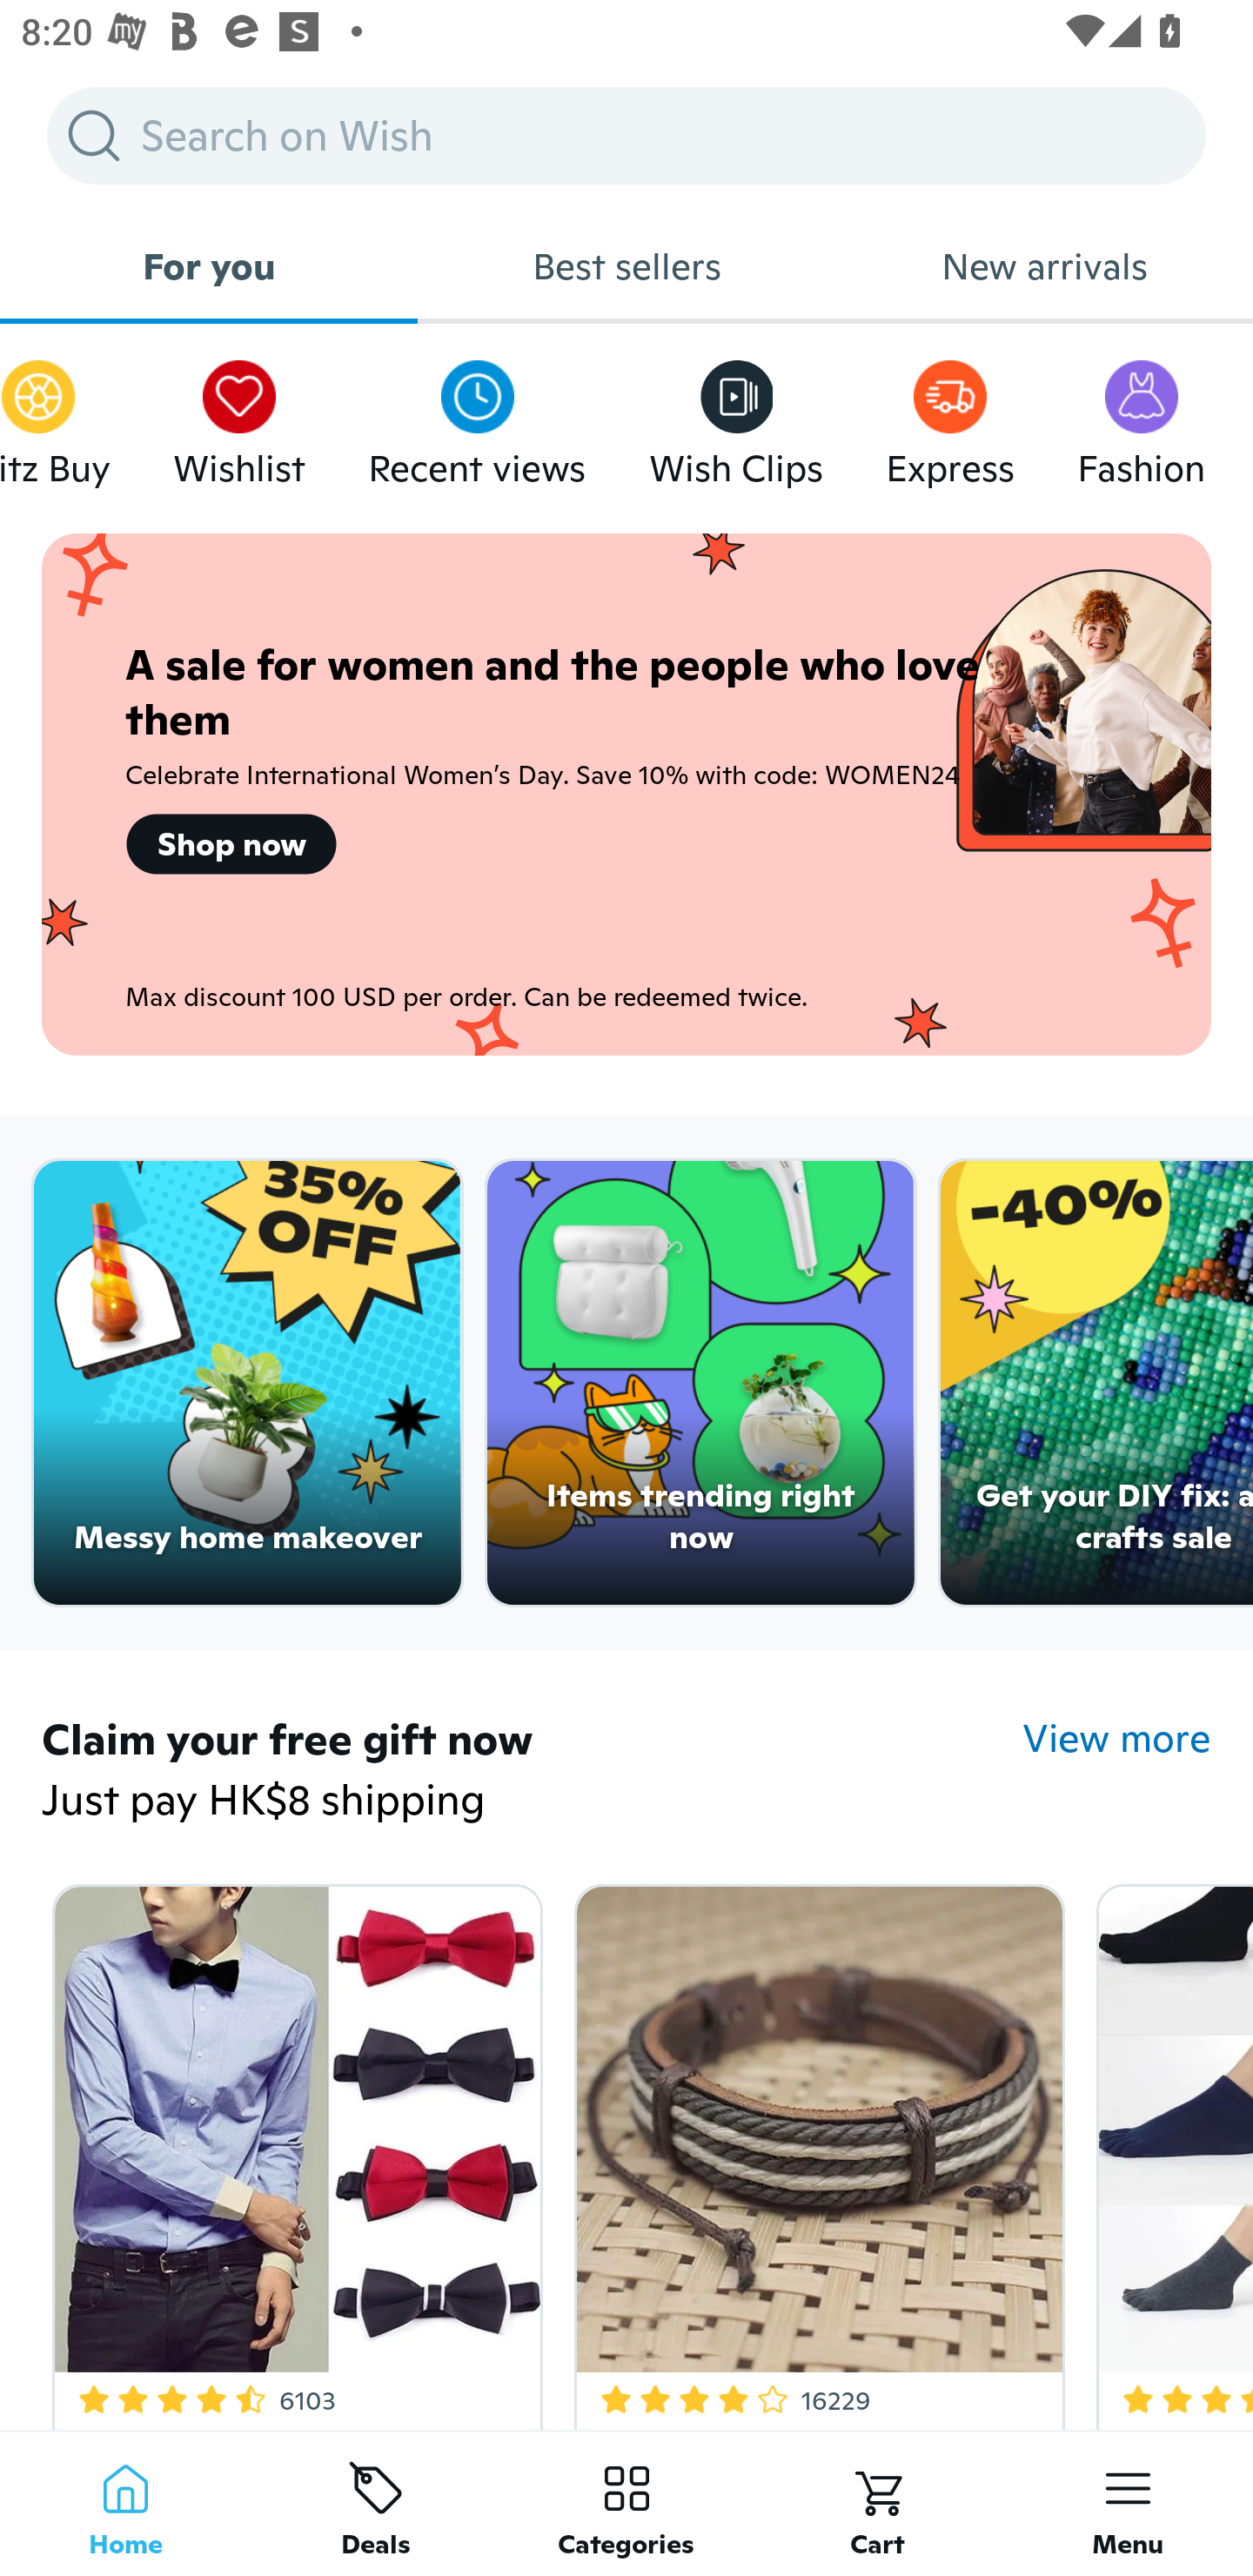  I want to click on Claim your free gift now
Just pay HK$8 shipping, so click(532, 1772).